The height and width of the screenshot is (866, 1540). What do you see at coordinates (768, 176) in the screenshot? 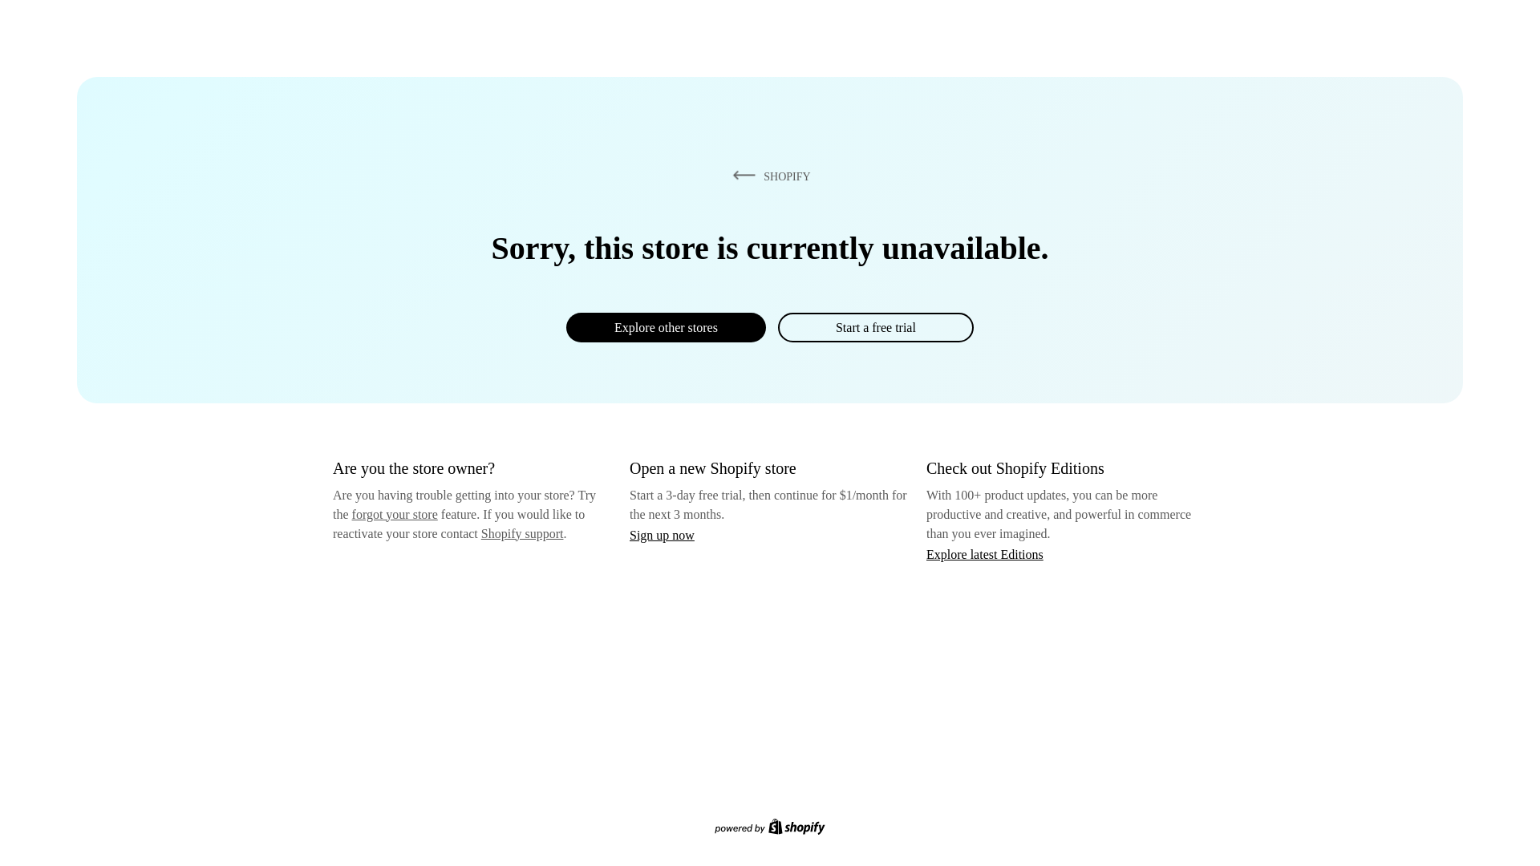
I see `SHOPIFY` at bounding box center [768, 176].